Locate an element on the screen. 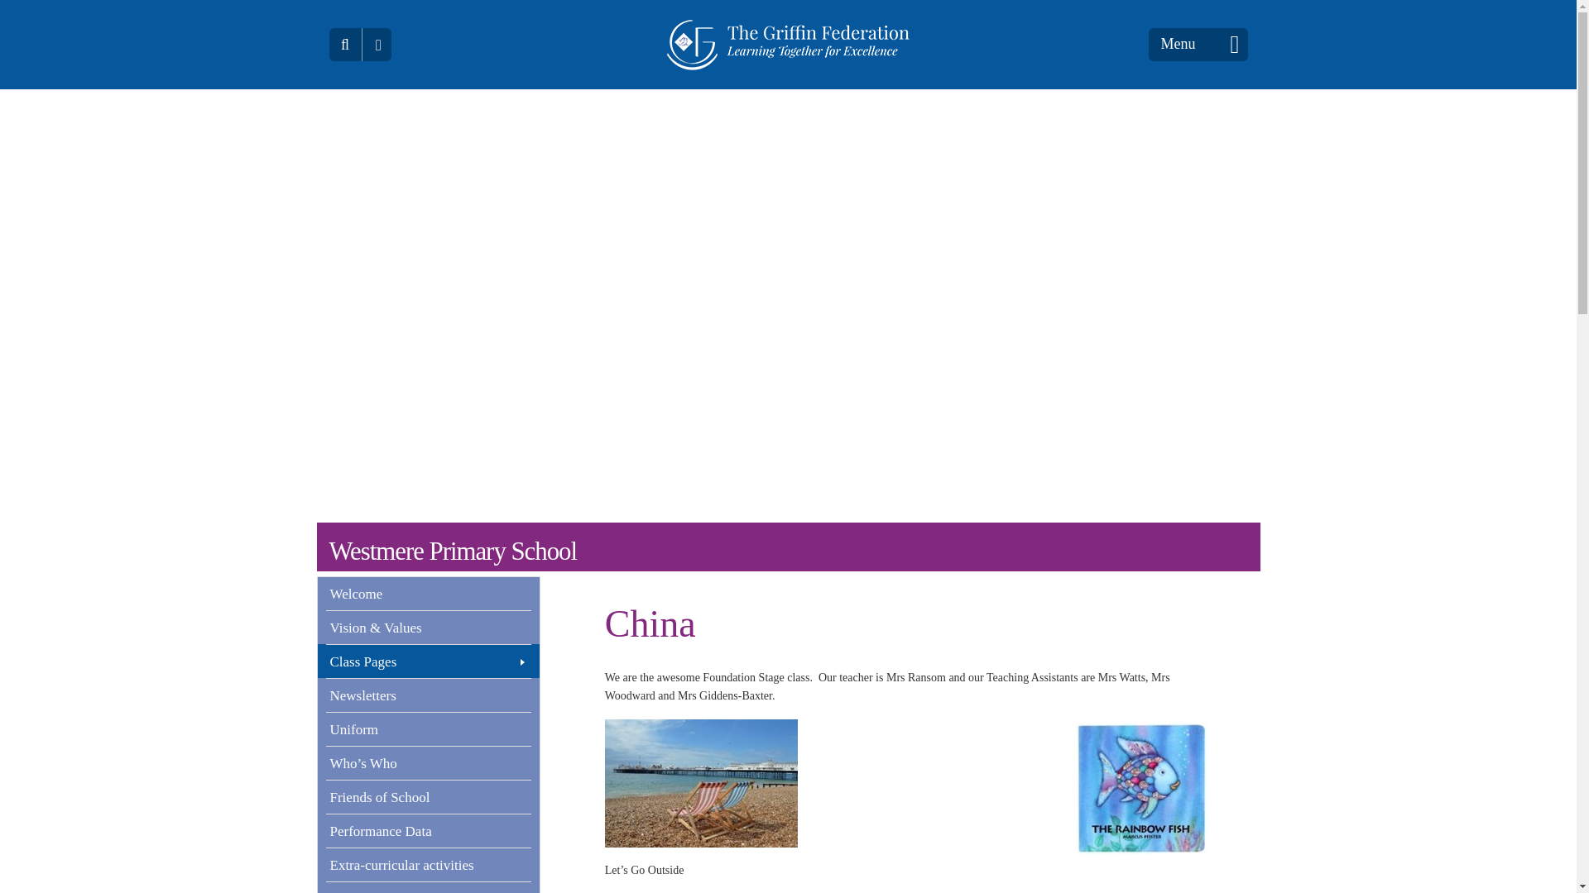 The height and width of the screenshot is (893, 1589). Extra-curricular activities is located at coordinates (428, 865).